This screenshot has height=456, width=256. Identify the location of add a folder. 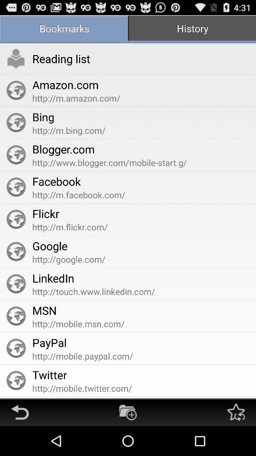
(128, 412).